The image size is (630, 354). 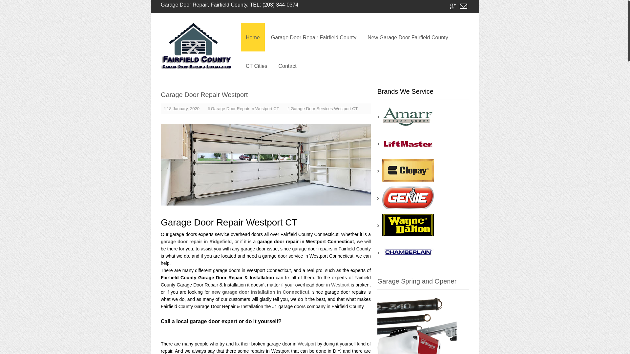 I want to click on Contact, so click(x=287, y=66).